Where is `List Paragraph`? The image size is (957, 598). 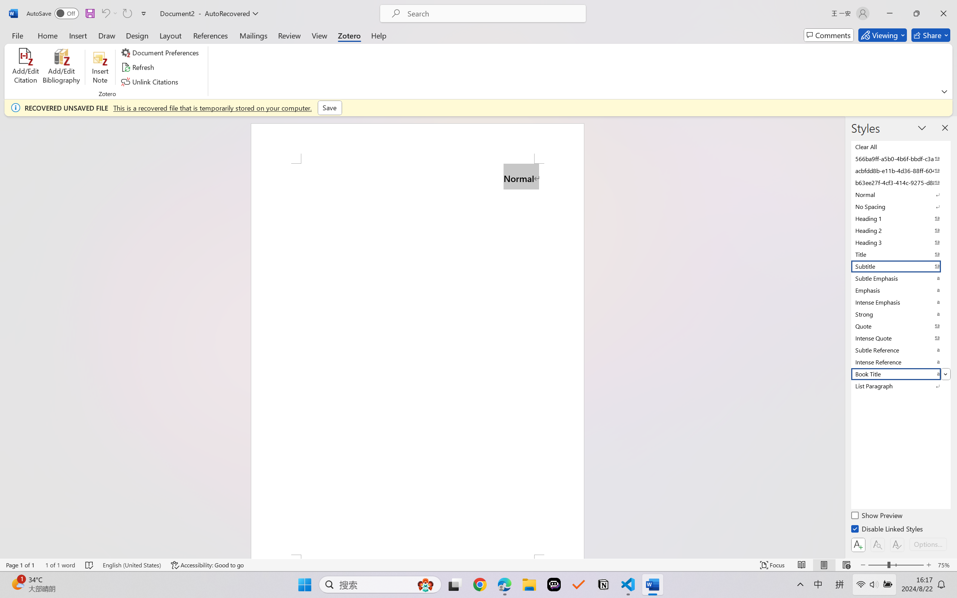
List Paragraph is located at coordinates (900, 386).